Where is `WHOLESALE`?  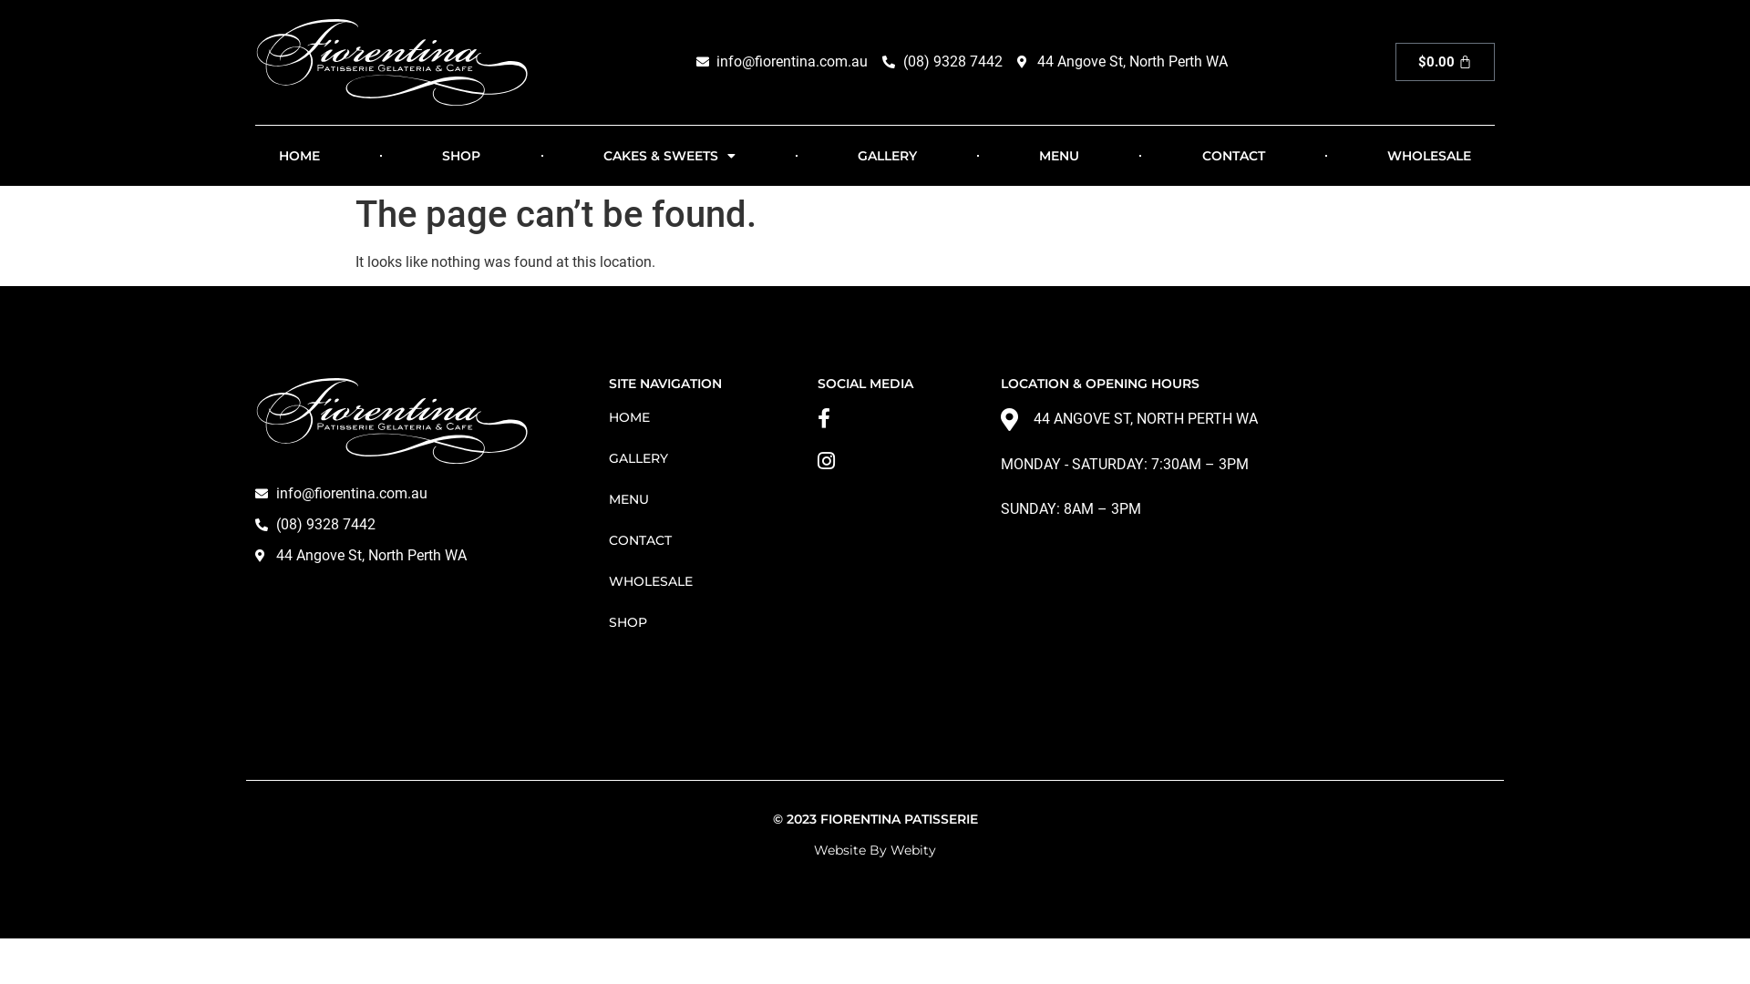
WHOLESALE is located at coordinates (1429, 156).